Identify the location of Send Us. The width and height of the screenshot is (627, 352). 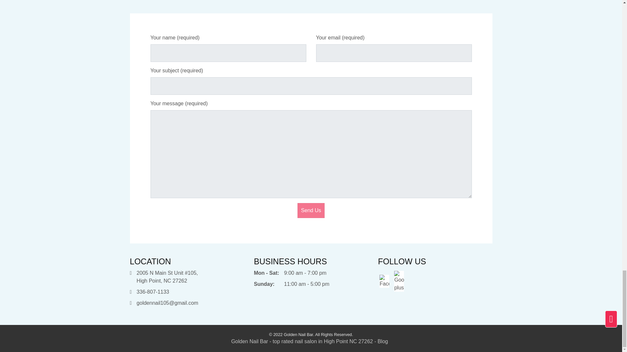
(311, 211).